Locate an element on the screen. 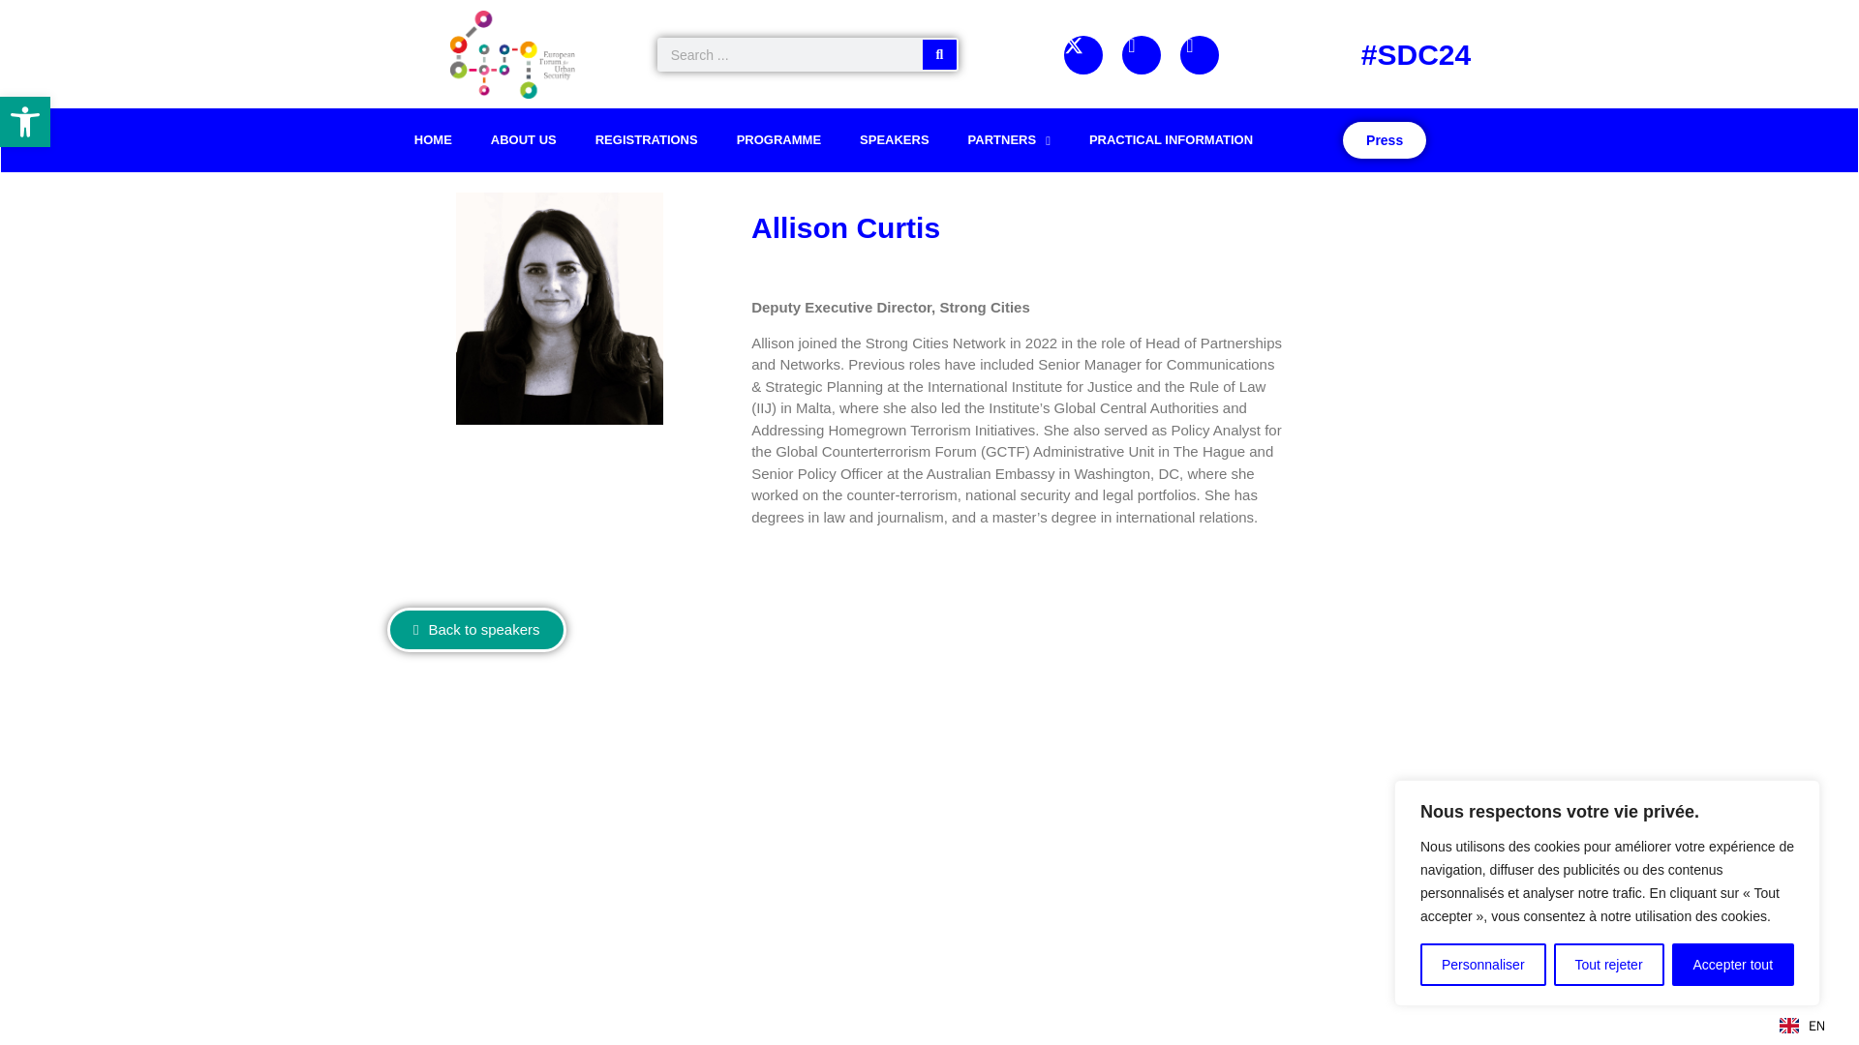 The image size is (1859, 1045). SPEAKERS is located at coordinates (894, 140).